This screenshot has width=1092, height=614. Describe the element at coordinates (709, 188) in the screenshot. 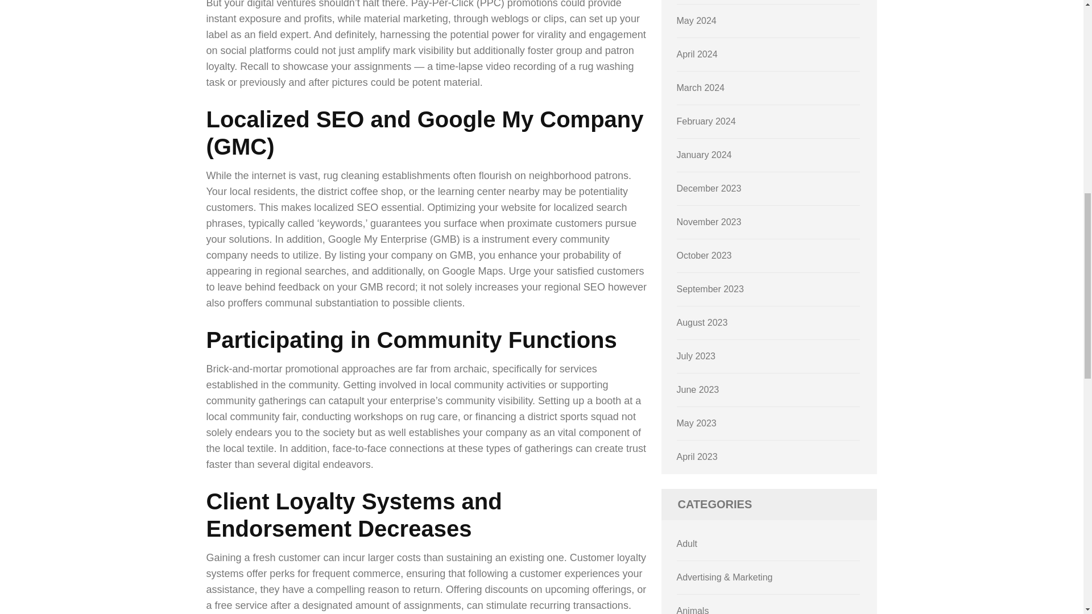

I see `December 2023` at that location.